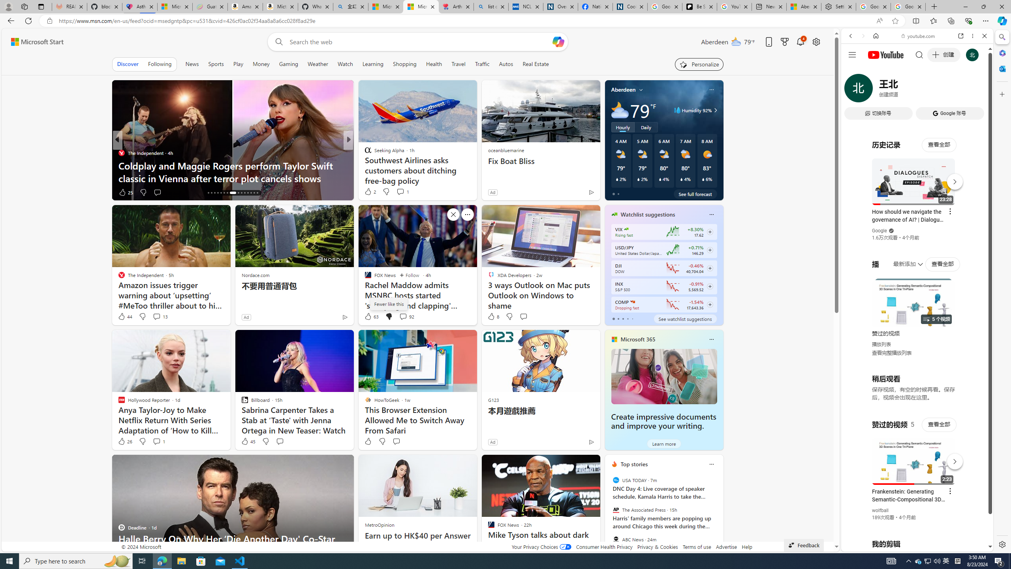 Image resolution: width=1011 pixels, height=569 pixels. Describe the element at coordinates (371, 317) in the screenshot. I see `63 Like` at that location.